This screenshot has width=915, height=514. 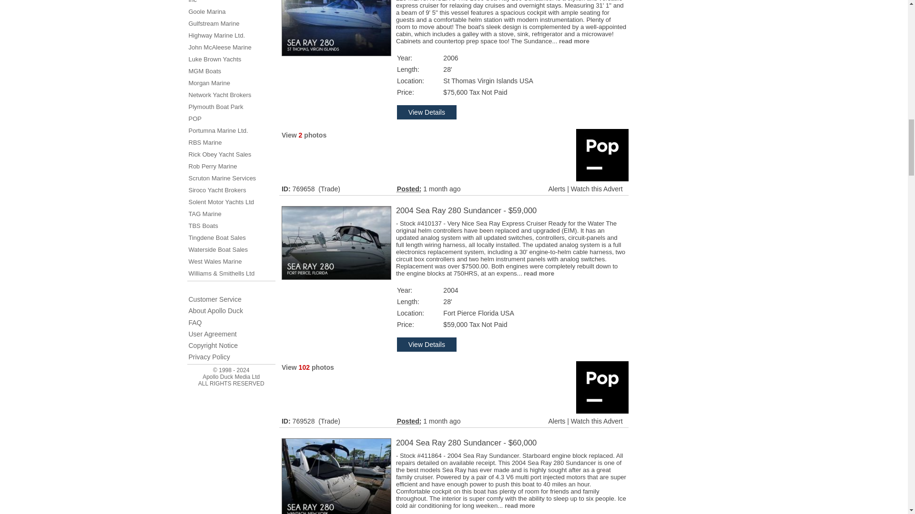 What do you see at coordinates (214, 59) in the screenshot?
I see `Luke Brown Yachts, USA` at bounding box center [214, 59].